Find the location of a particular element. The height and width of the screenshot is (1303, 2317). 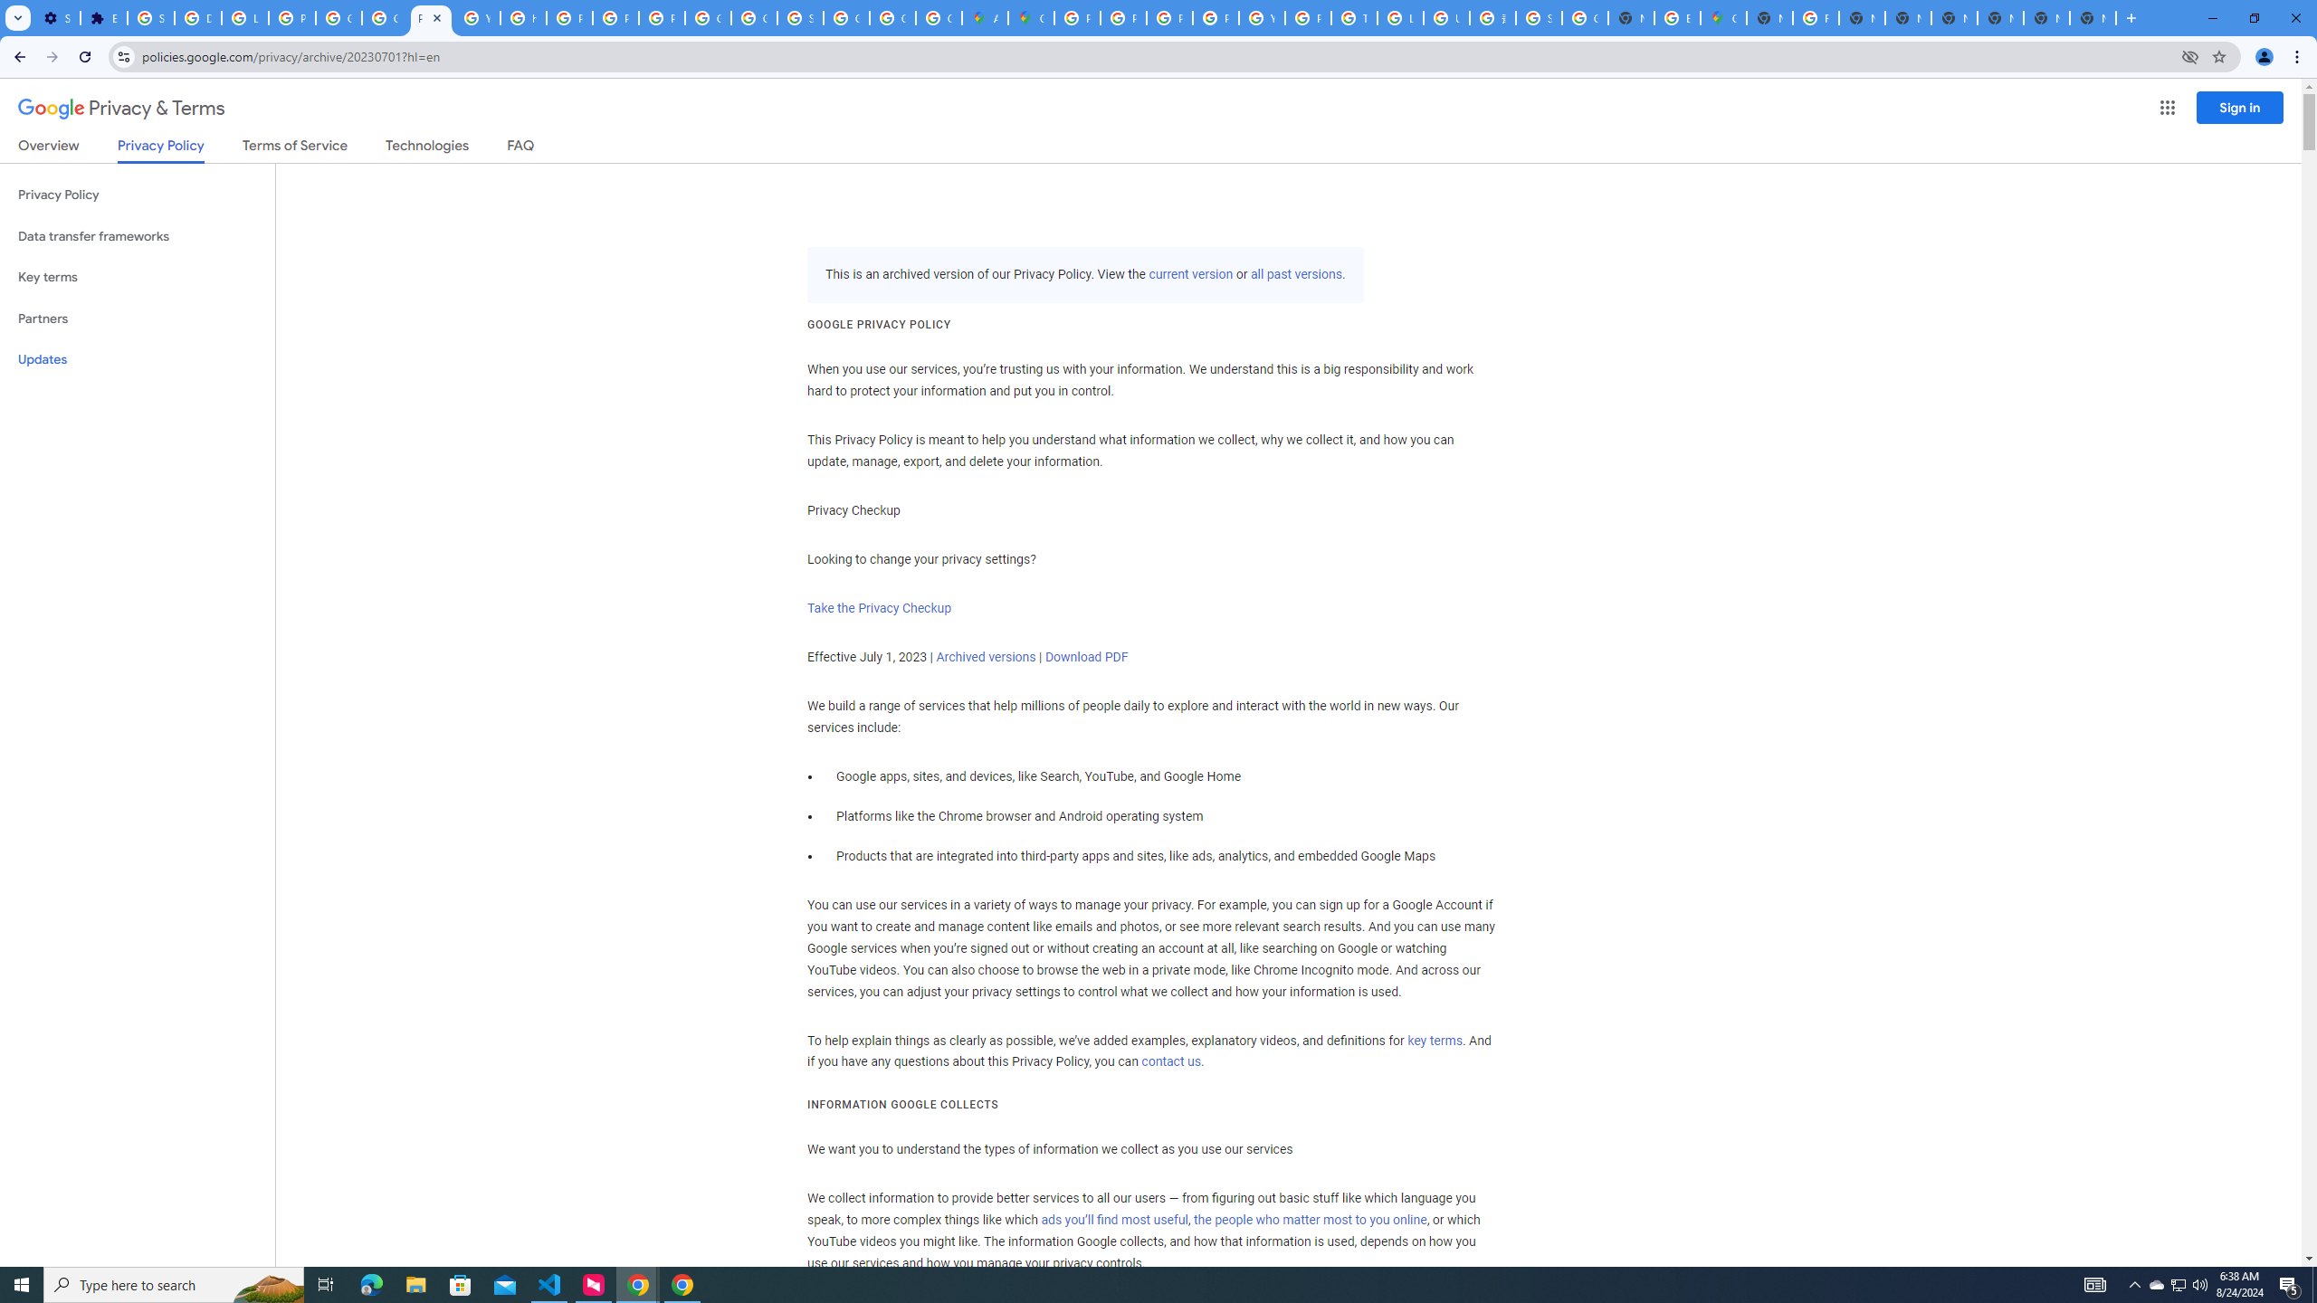

Data transfer frameworks is located at coordinates (138, 236).